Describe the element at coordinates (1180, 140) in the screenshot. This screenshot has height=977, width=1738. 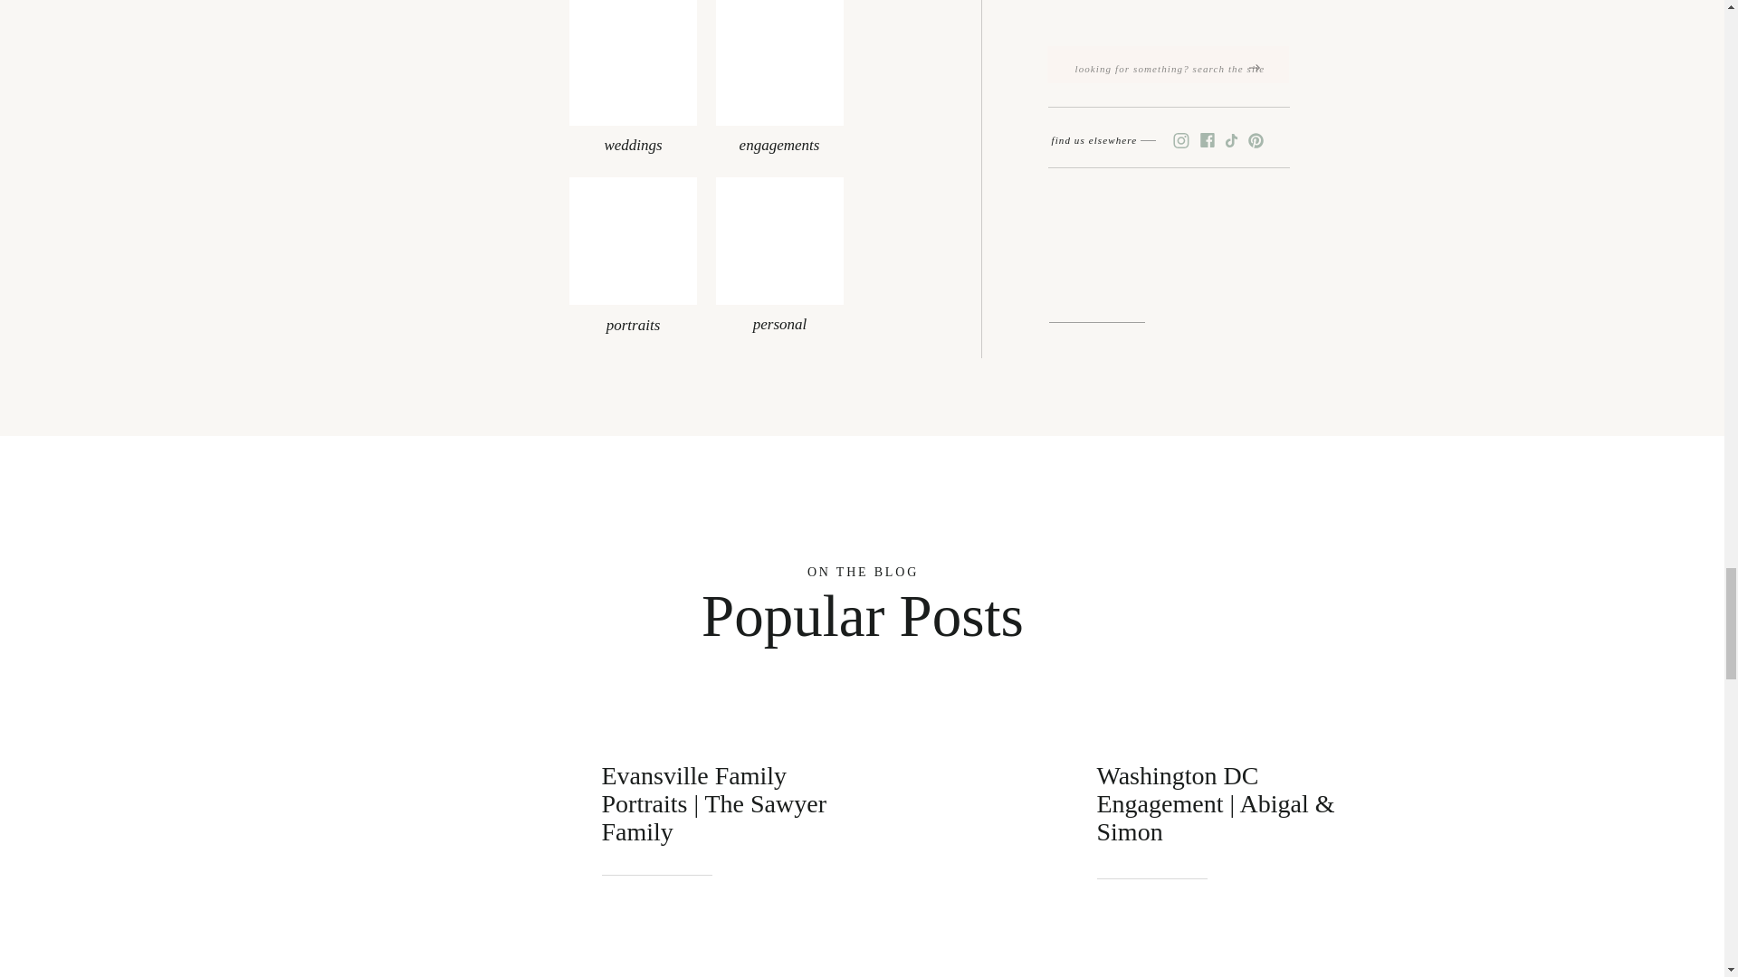
I see `Instagram-color Created with Sketch.` at that location.